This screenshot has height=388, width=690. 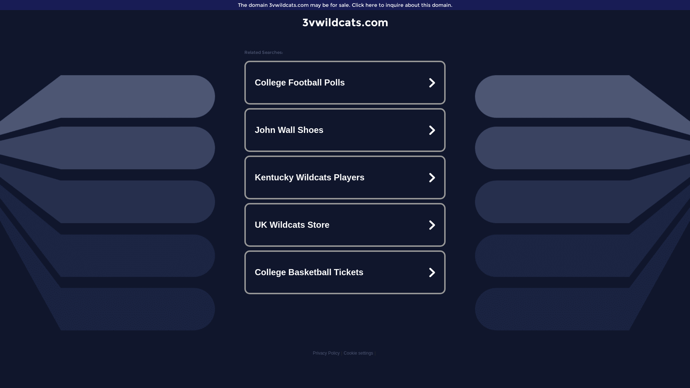 I want to click on John Wall Shoes, so click(x=345, y=130).